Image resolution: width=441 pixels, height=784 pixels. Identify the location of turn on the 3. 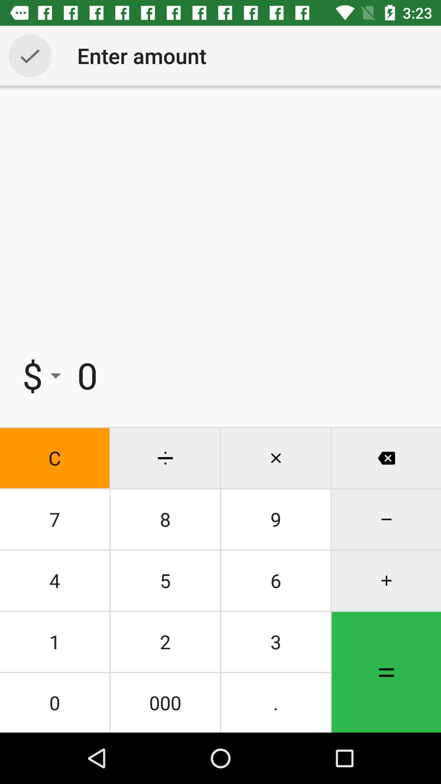
(276, 642).